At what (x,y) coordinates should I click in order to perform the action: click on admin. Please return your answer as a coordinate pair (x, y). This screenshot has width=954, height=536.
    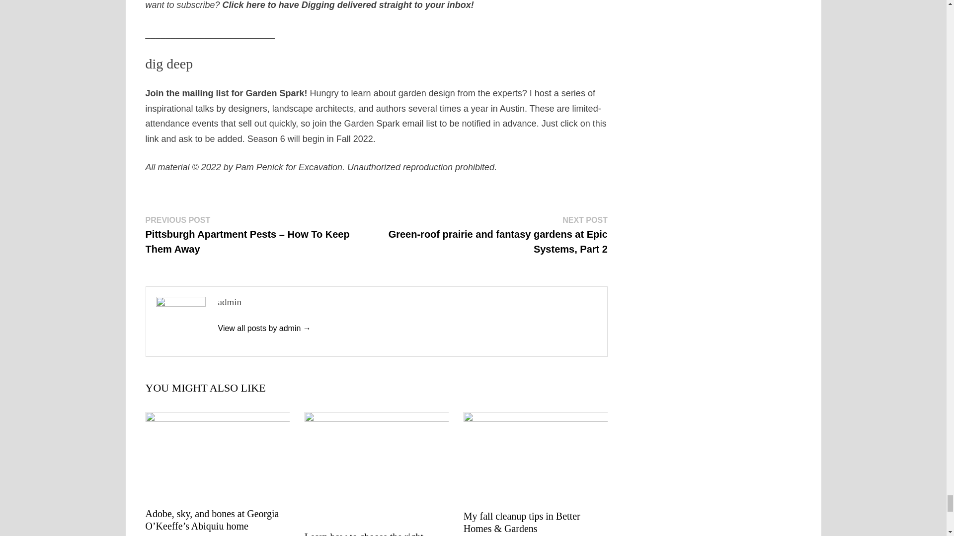
    Looking at the image, I should click on (264, 328).